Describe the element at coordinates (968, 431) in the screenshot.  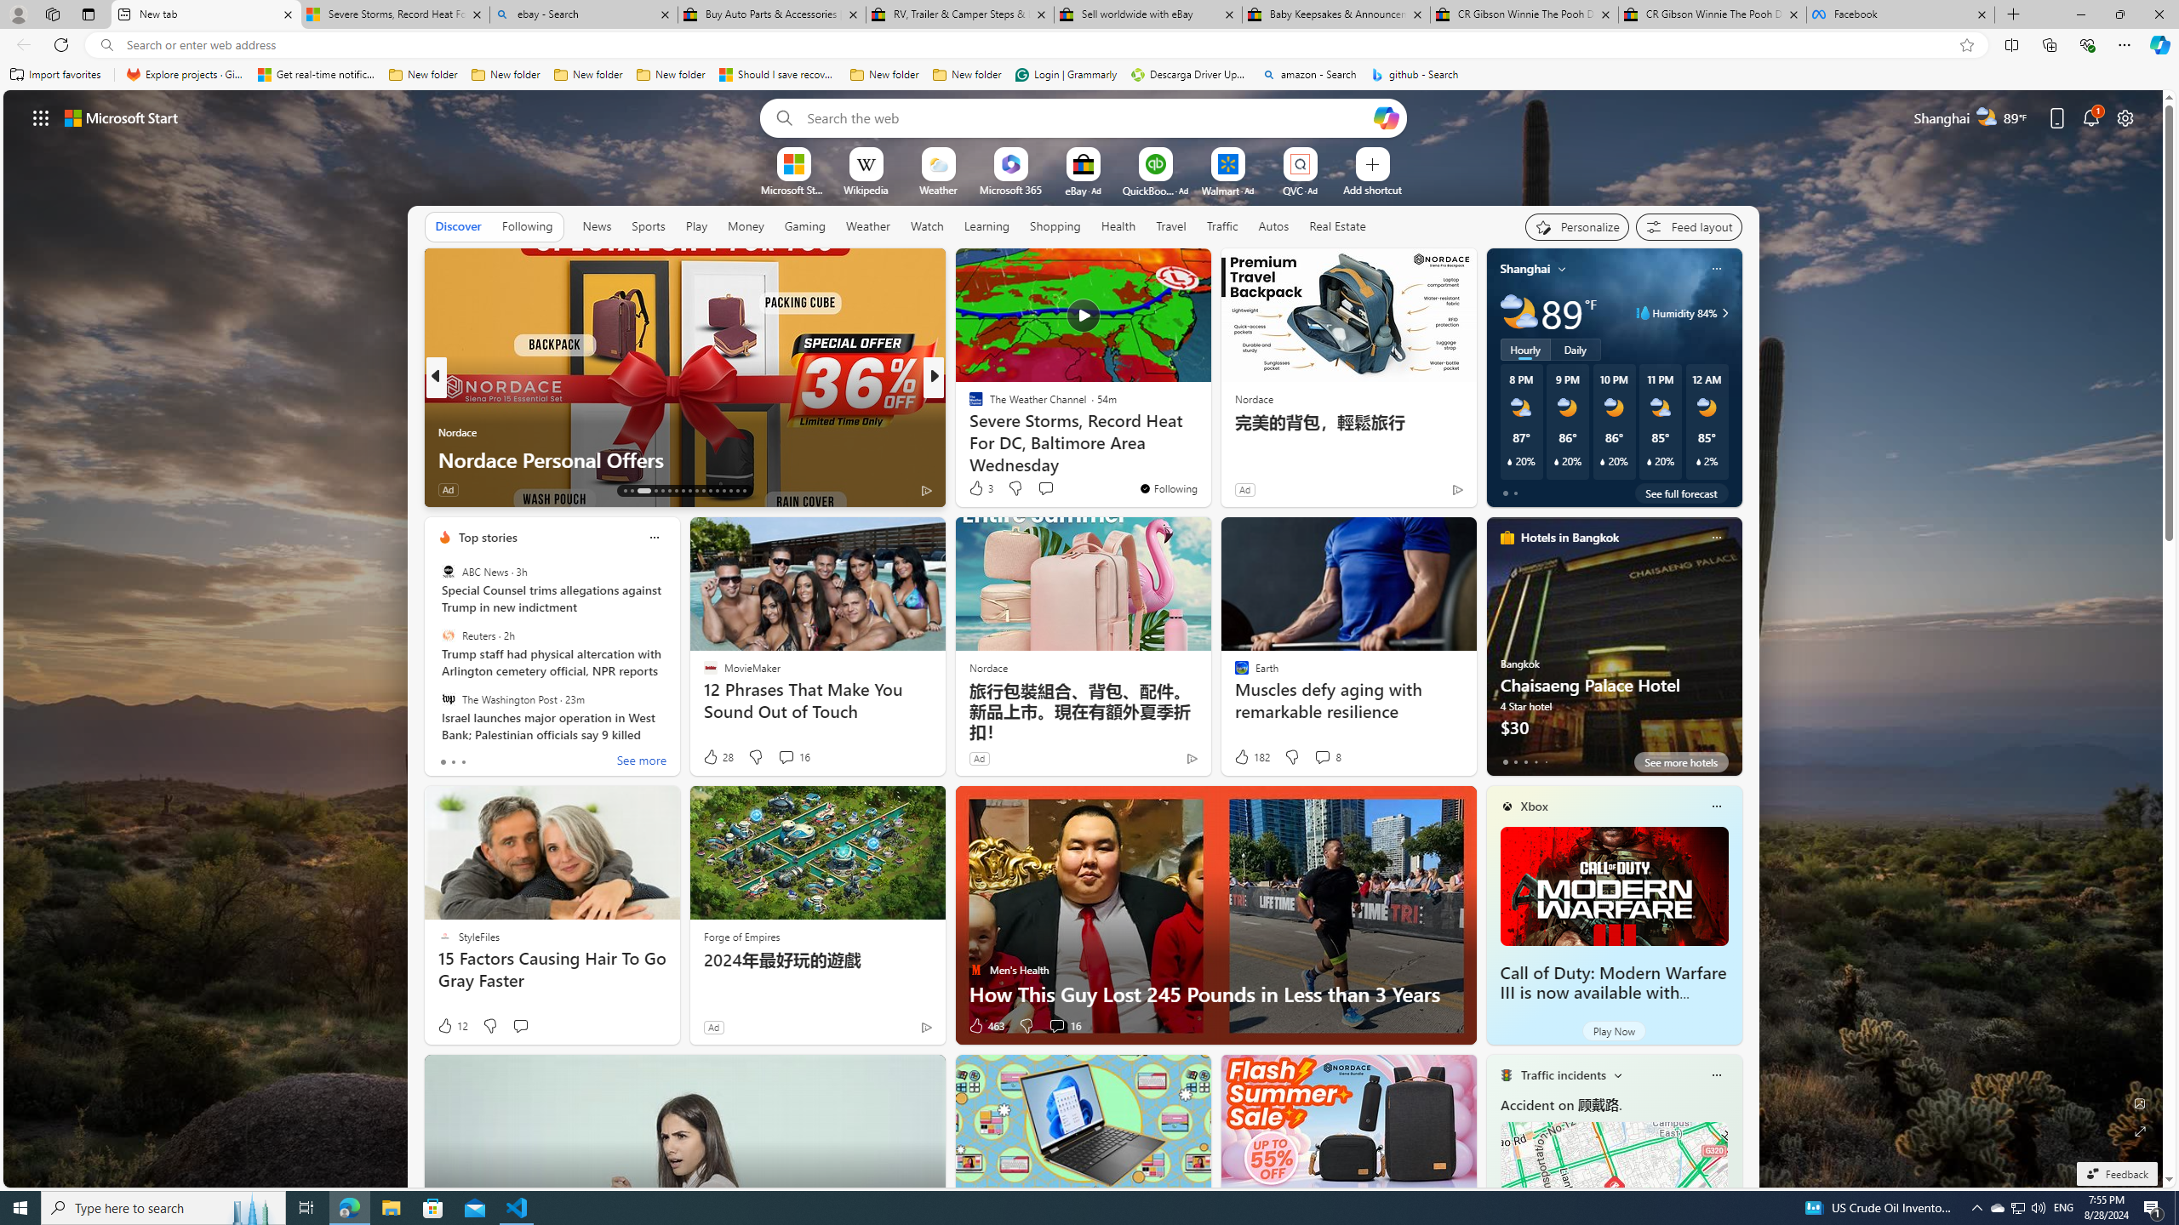
I see `Verywell Mind` at that location.